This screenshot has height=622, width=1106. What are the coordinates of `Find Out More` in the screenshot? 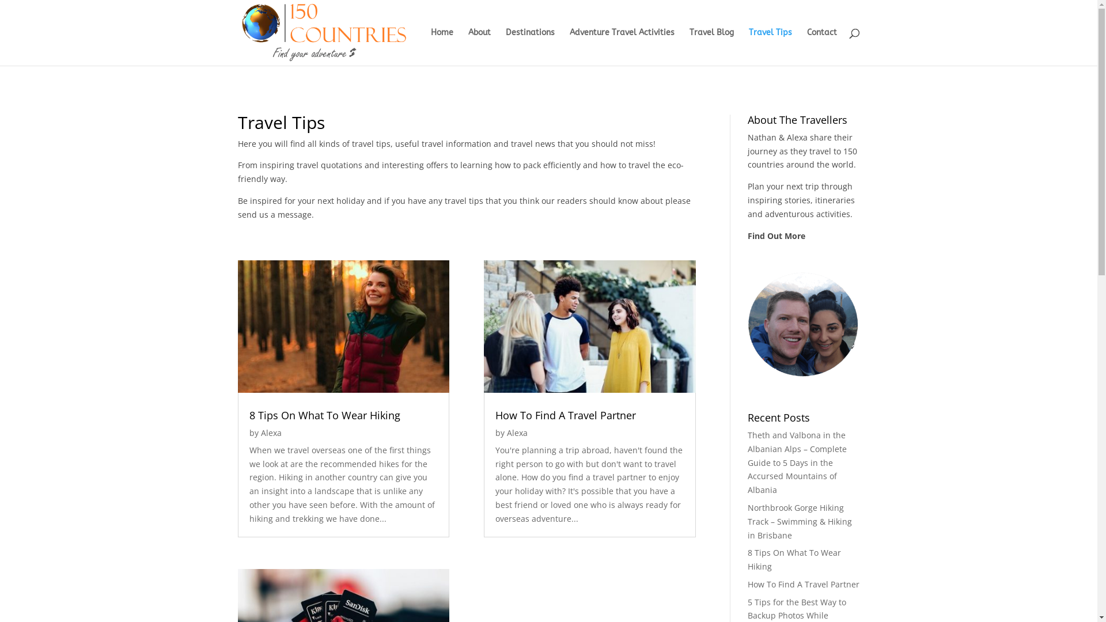 It's located at (777, 236).